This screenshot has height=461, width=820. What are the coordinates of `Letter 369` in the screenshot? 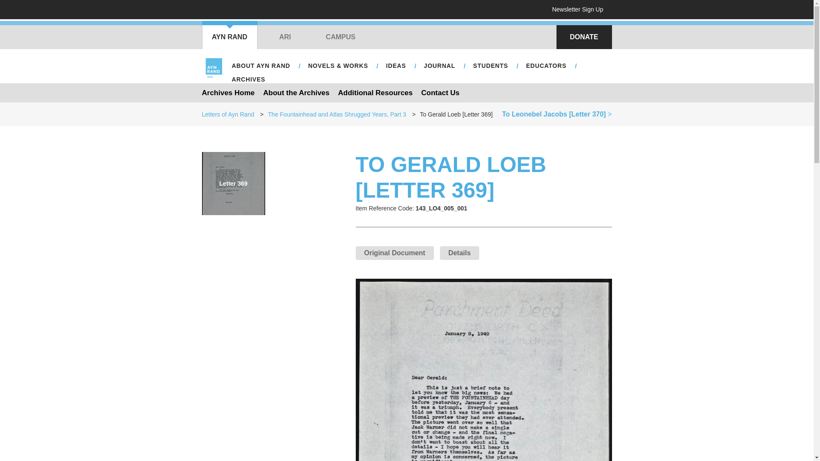 It's located at (233, 184).